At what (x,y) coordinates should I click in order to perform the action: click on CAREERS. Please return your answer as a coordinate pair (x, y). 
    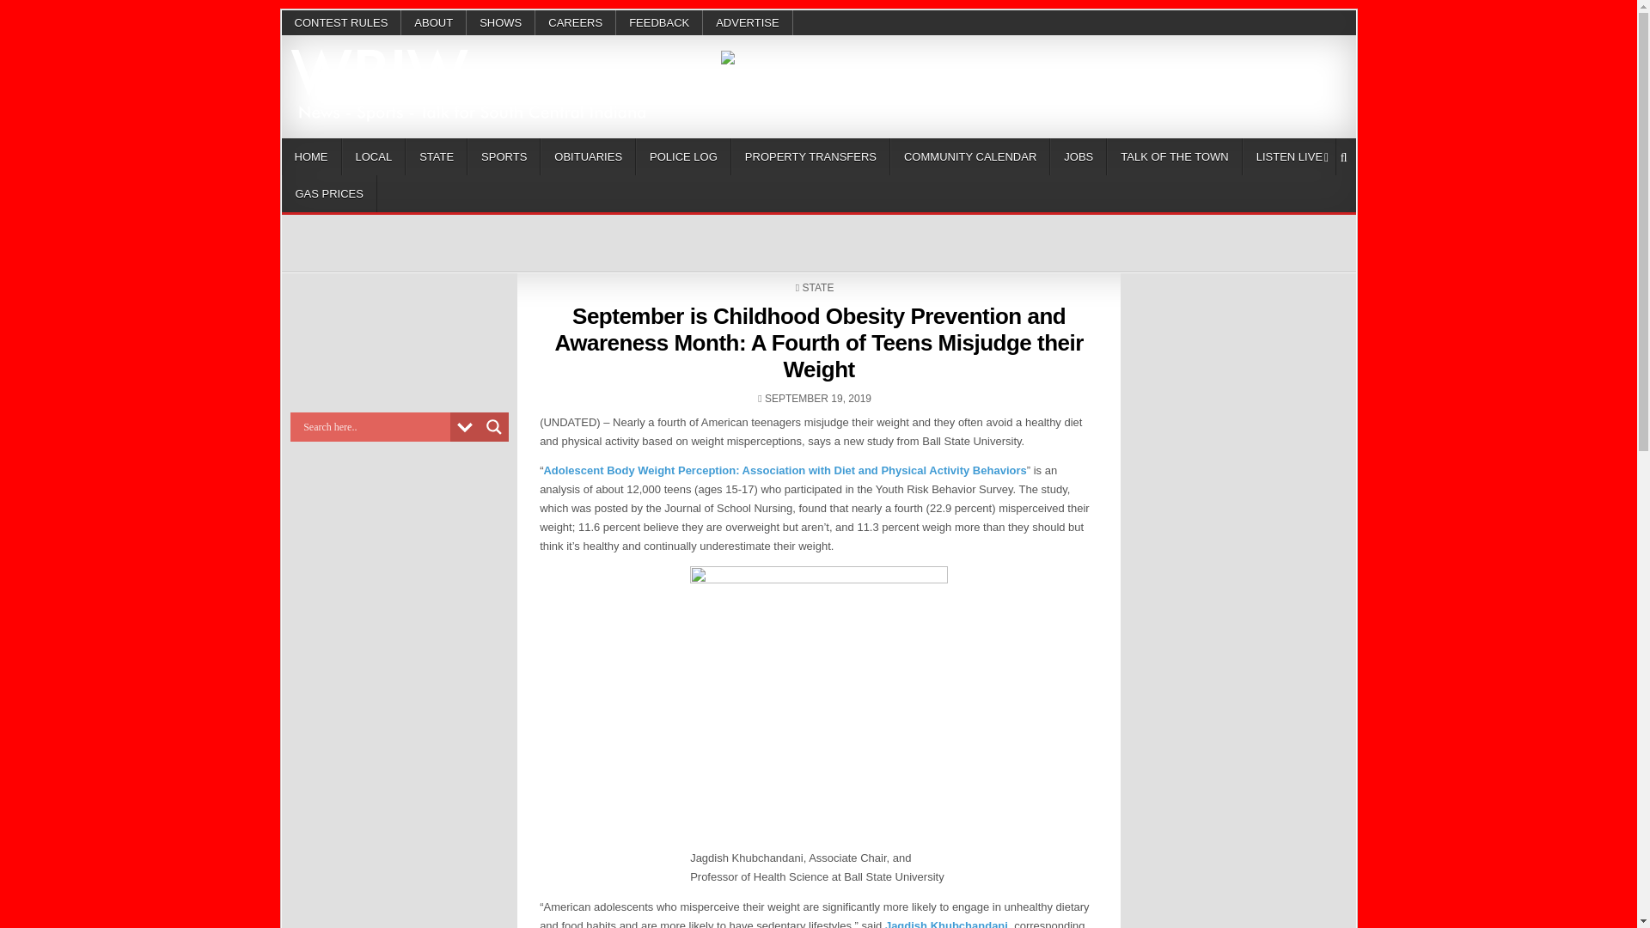
    Looking at the image, I should click on (575, 22).